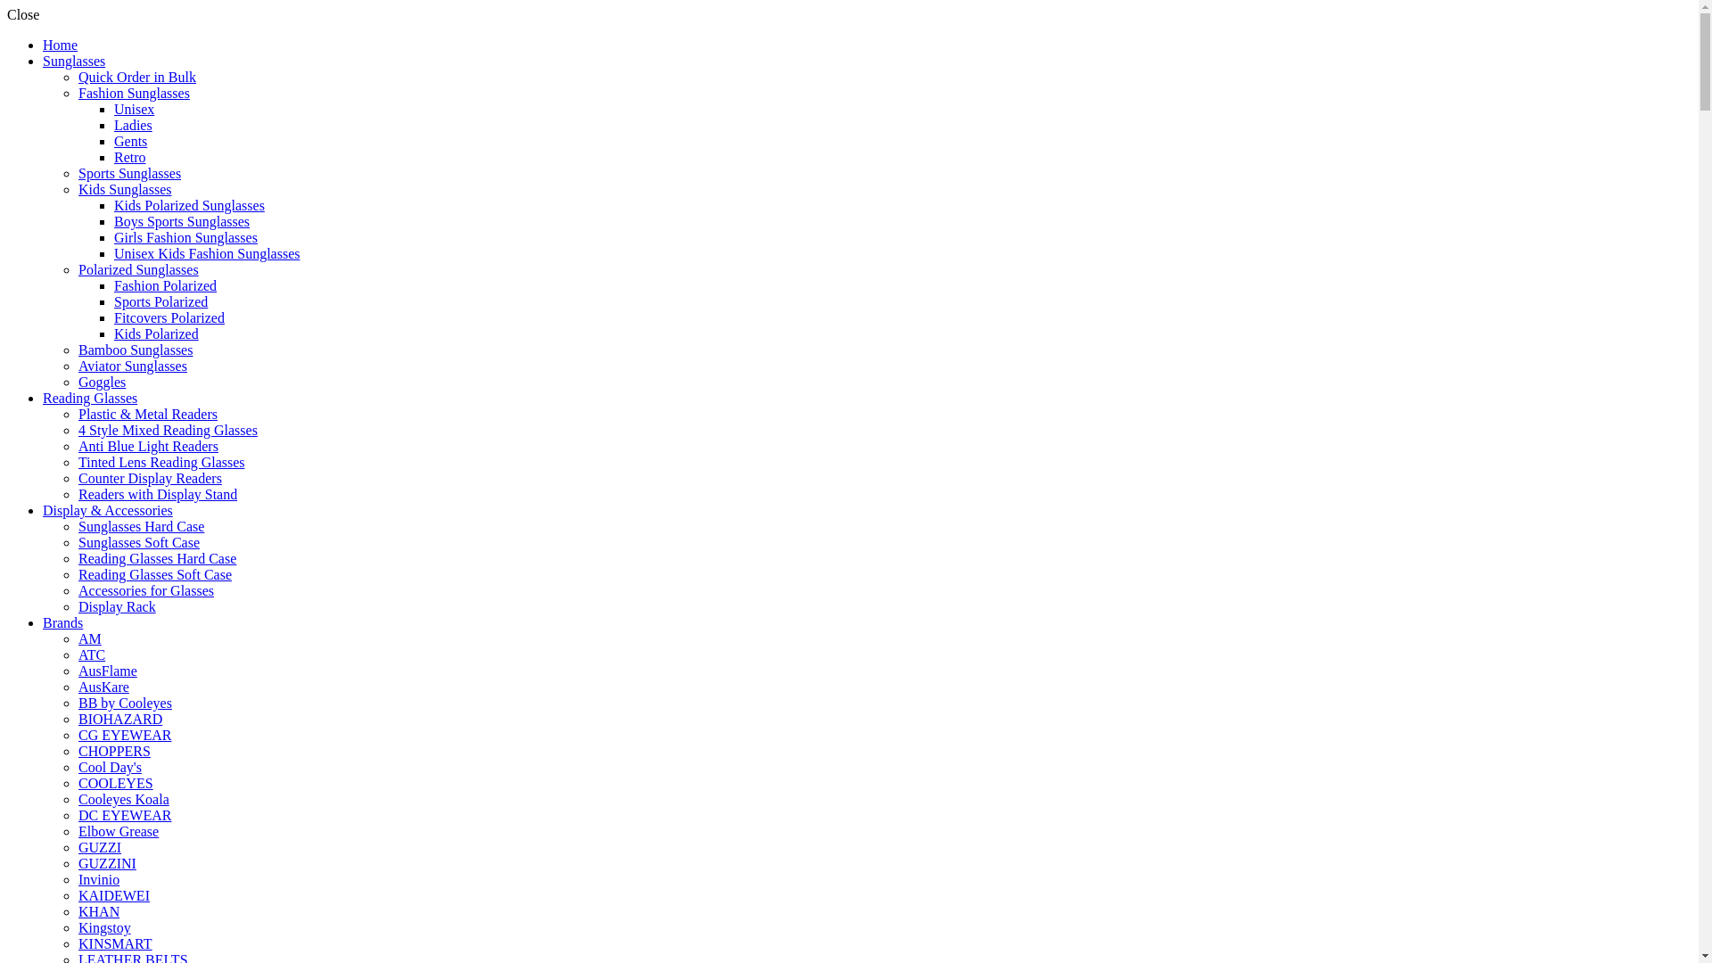 This screenshot has width=1712, height=963. Describe the element at coordinates (166, 285) in the screenshot. I see `Fashion Polarized` at that location.